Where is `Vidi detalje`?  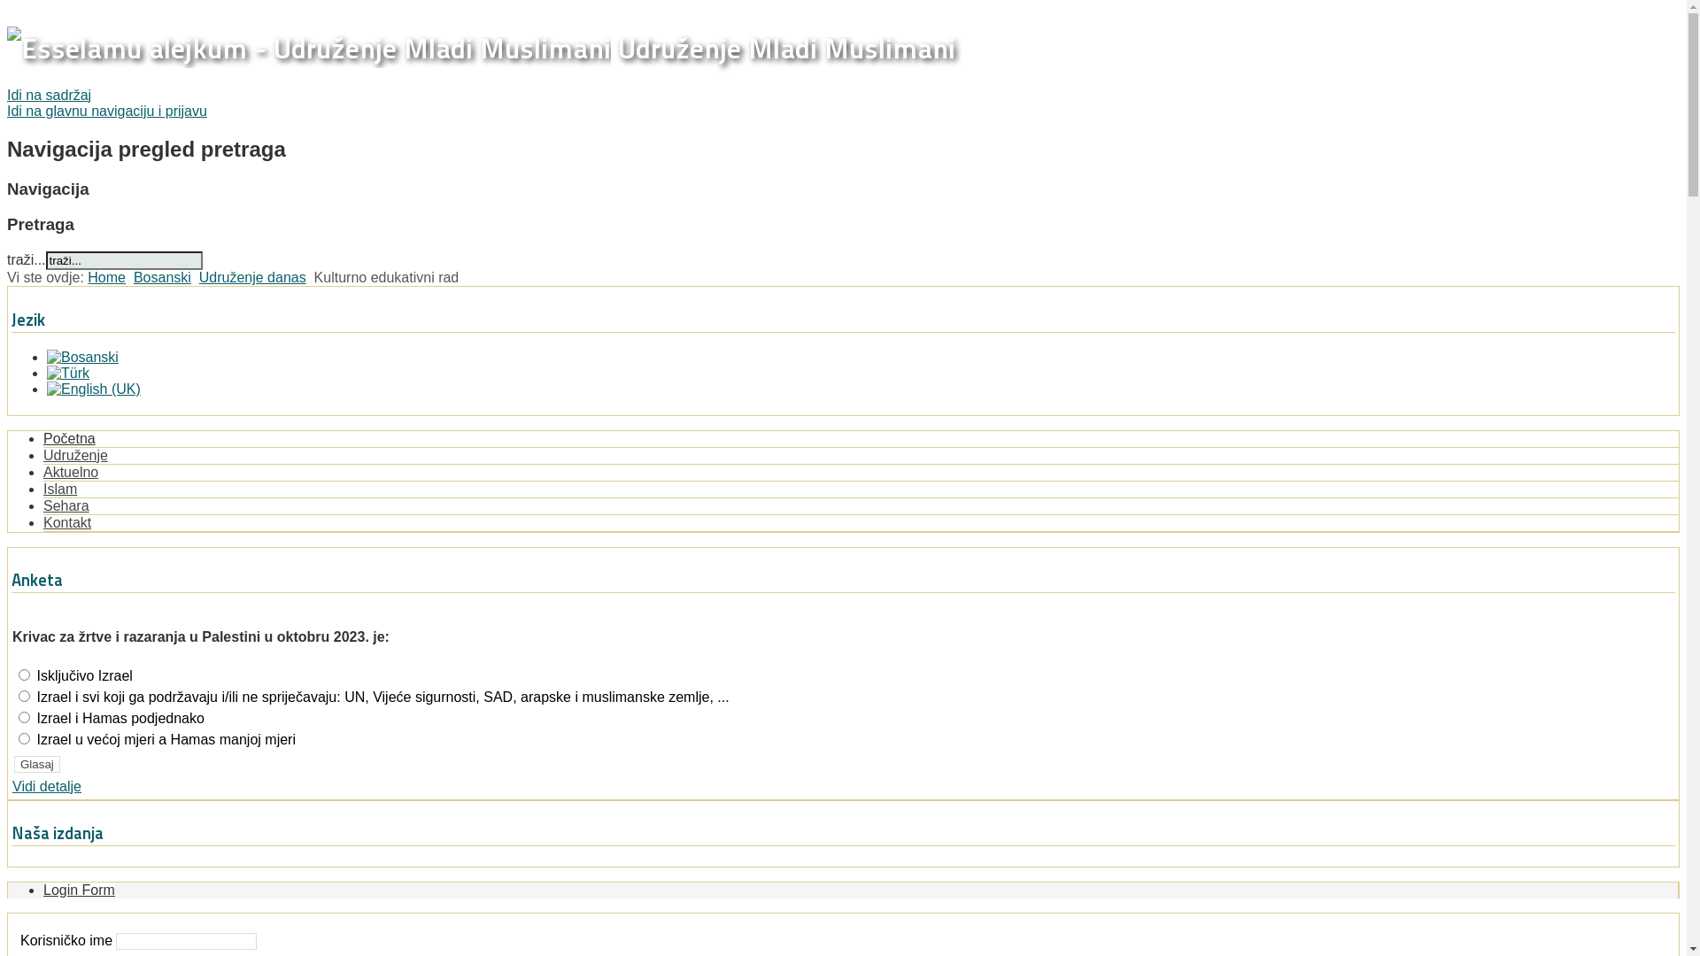
Vidi detalje is located at coordinates (47, 786).